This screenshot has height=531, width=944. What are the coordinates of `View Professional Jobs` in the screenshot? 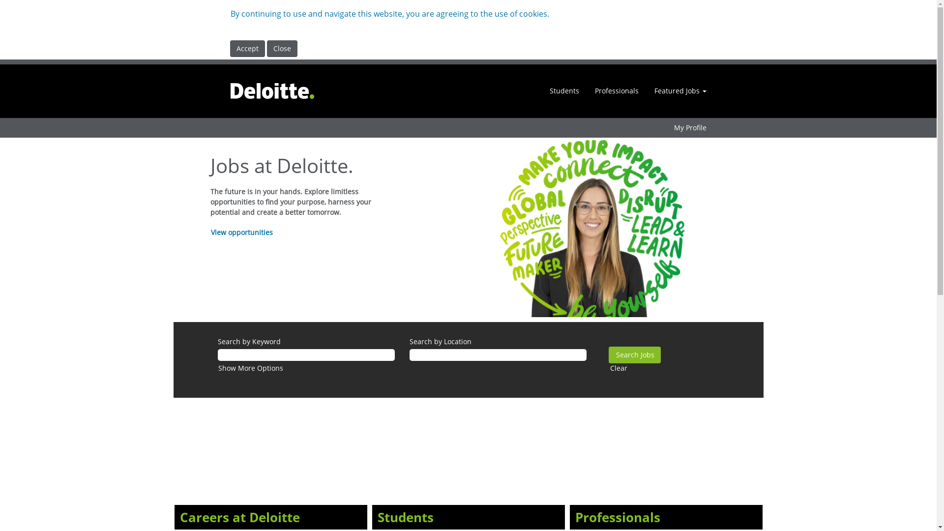 It's located at (570, 413).